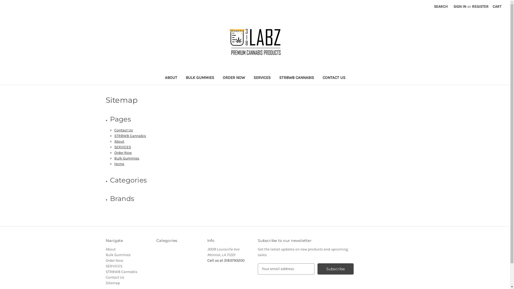 The image size is (514, 289). What do you see at coordinates (441, 6) in the screenshot?
I see `SEARCH` at bounding box center [441, 6].